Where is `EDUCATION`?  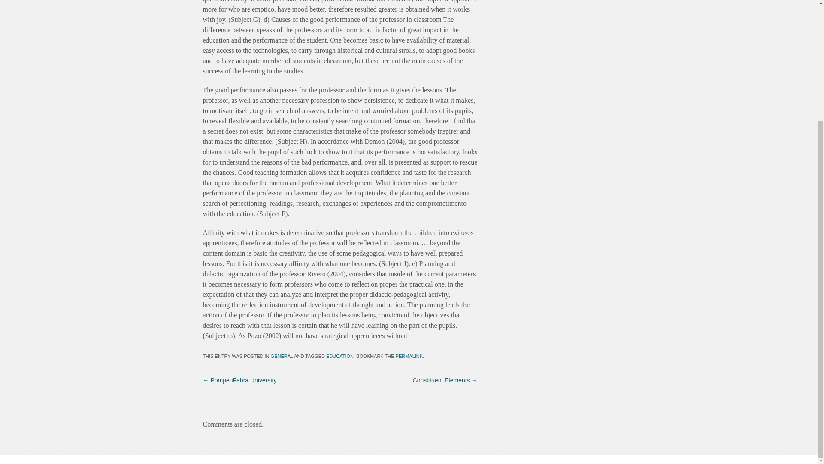 EDUCATION is located at coordinates (340, 356).